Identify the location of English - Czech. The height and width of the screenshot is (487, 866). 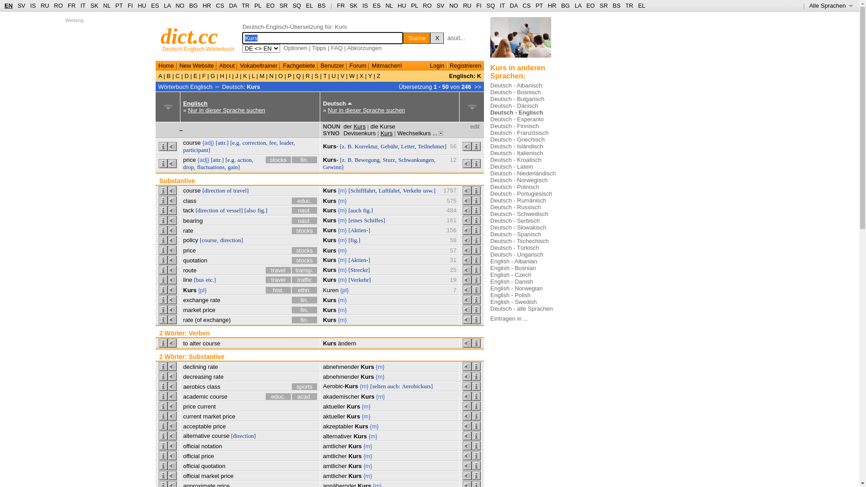
(511, 275).